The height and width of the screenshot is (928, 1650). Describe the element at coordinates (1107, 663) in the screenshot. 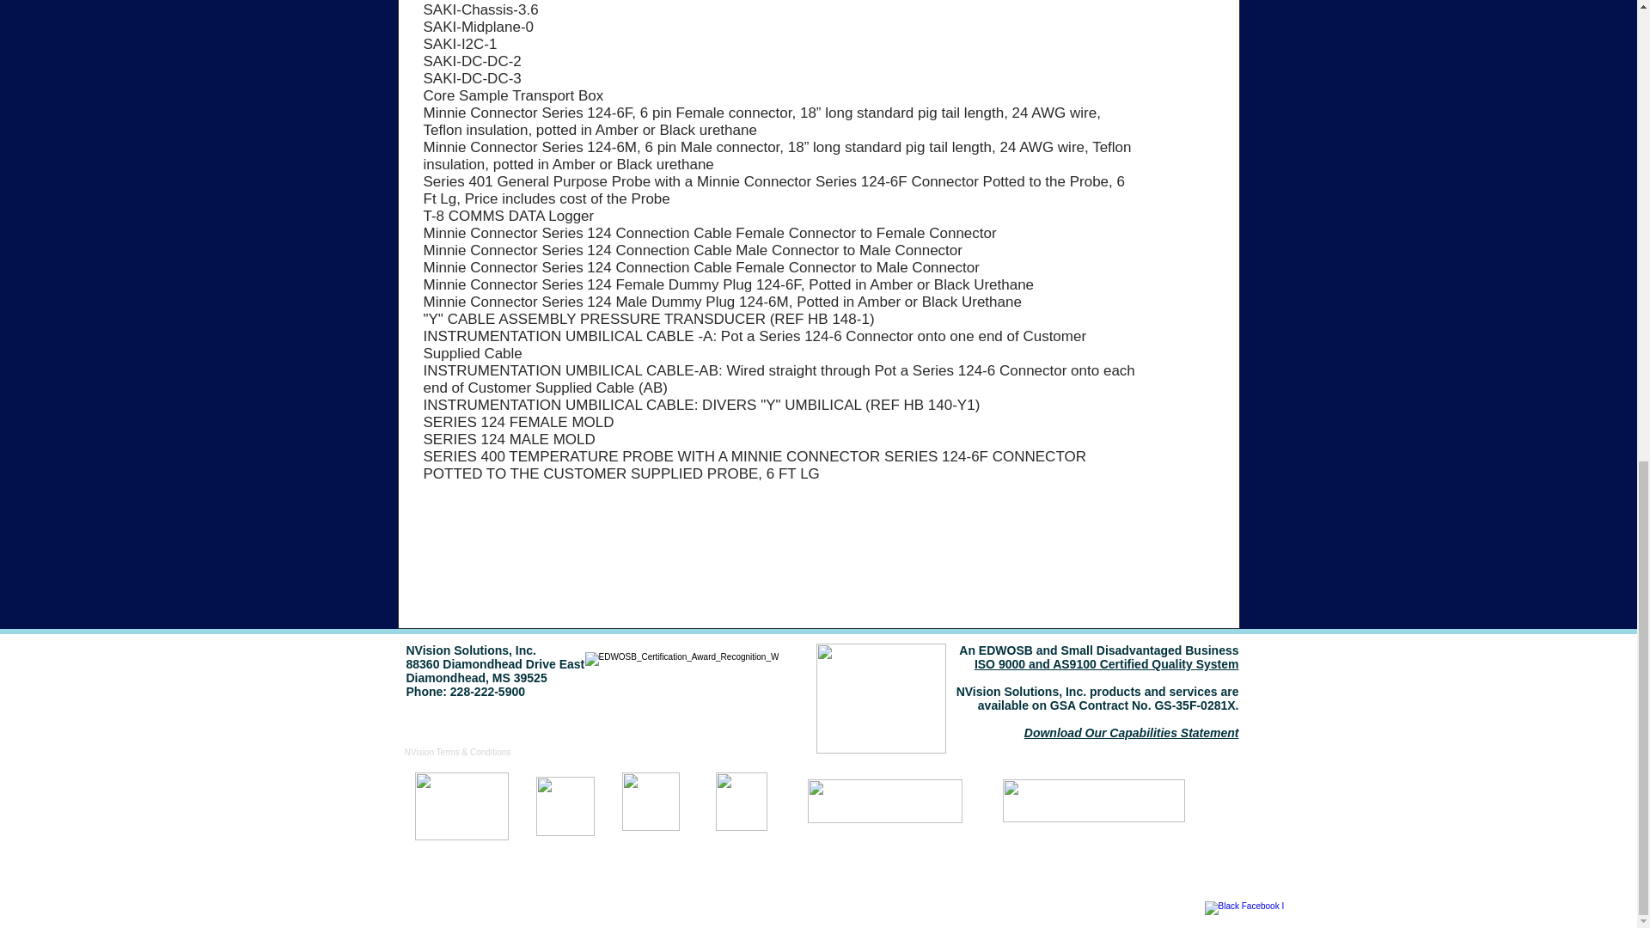

I see `ISO 9000 and AS9100 Certified Quality System` at that location.